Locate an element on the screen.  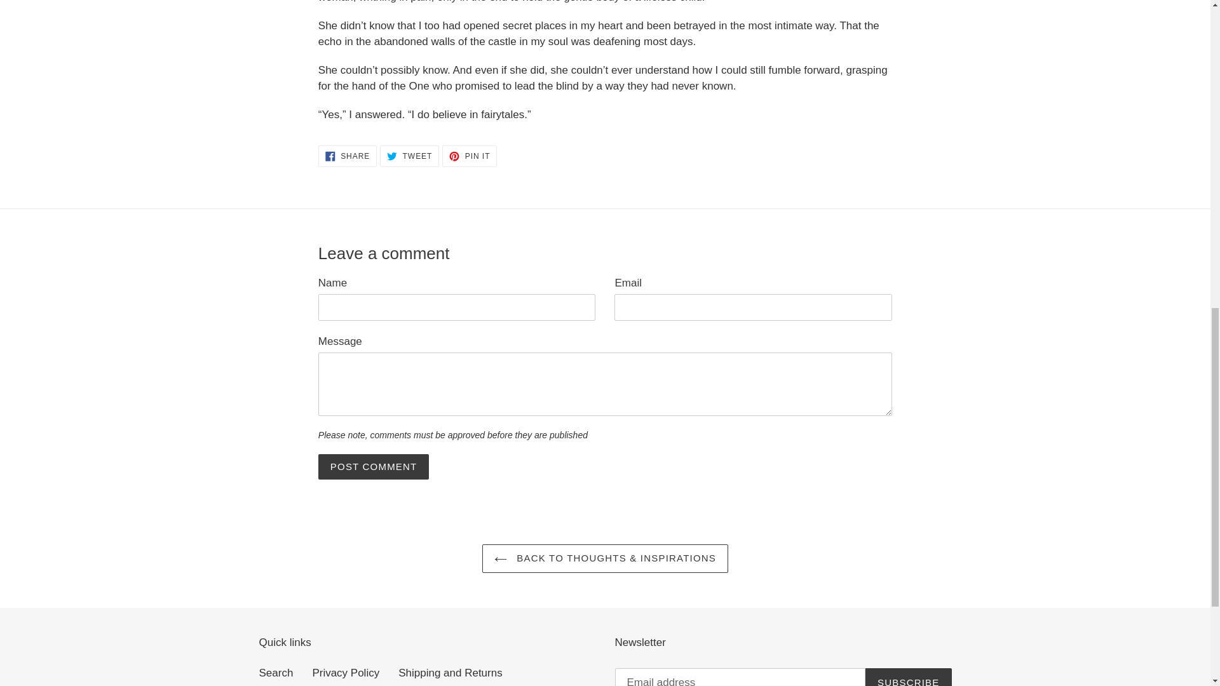
Shipping and Returns is located at coordinates (469, 156).